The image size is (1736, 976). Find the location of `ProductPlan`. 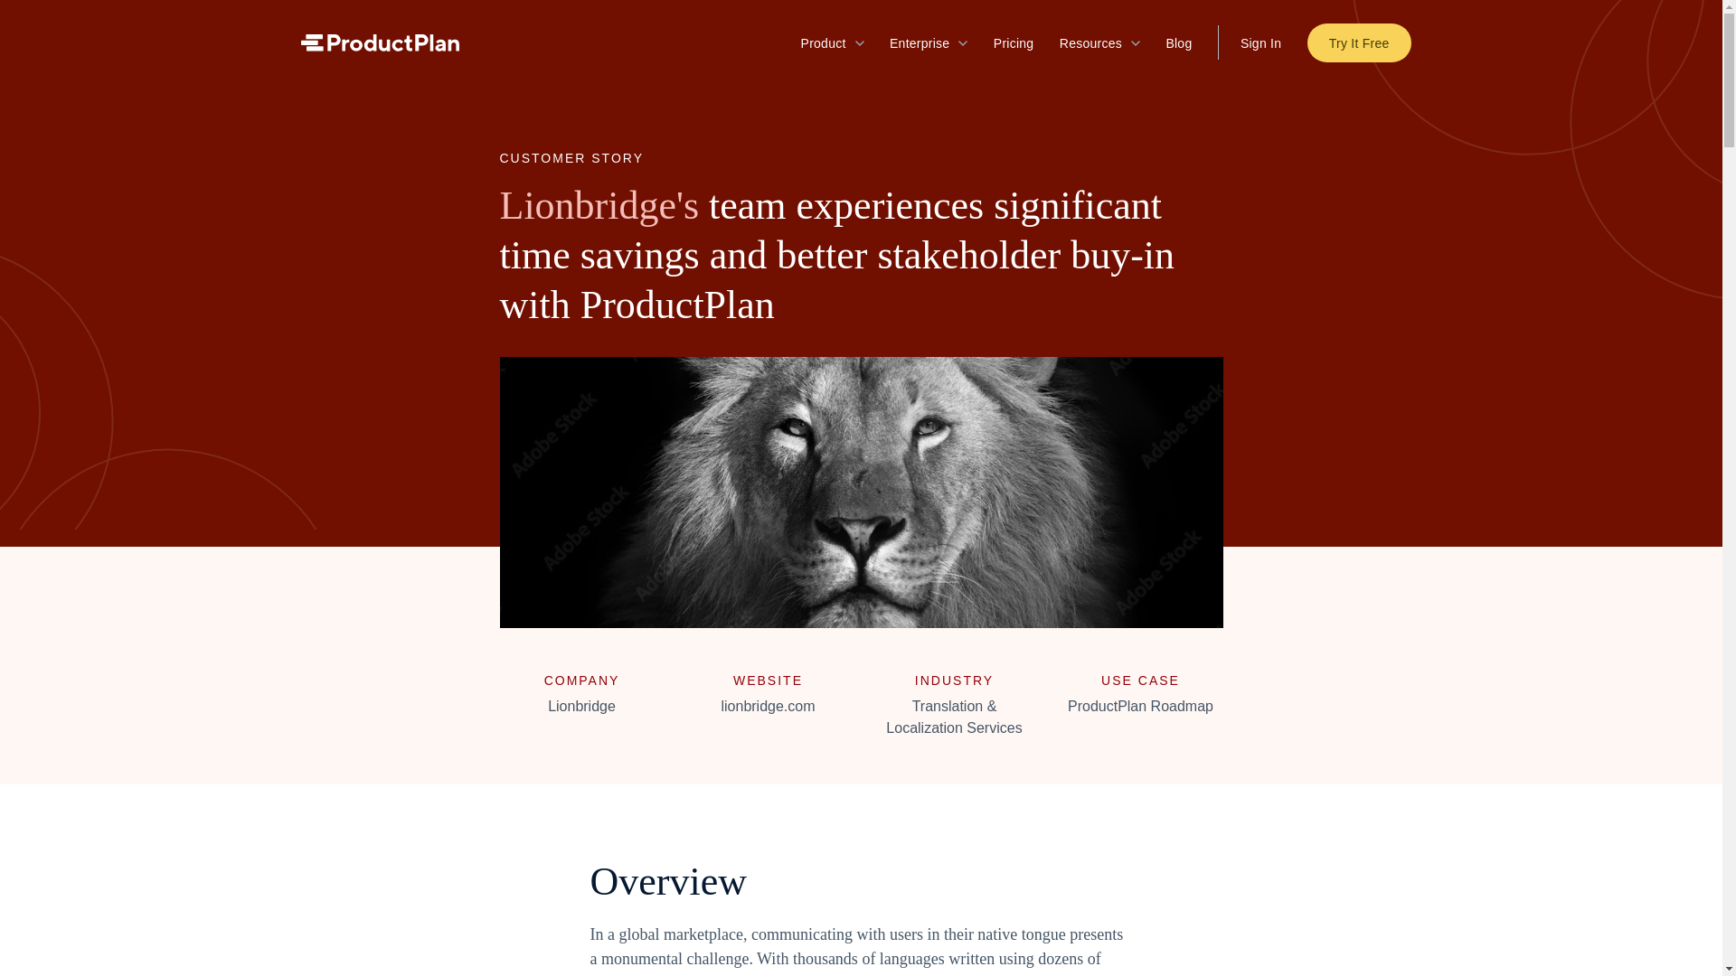

ProductPlan is located at coordinates (379, 42).